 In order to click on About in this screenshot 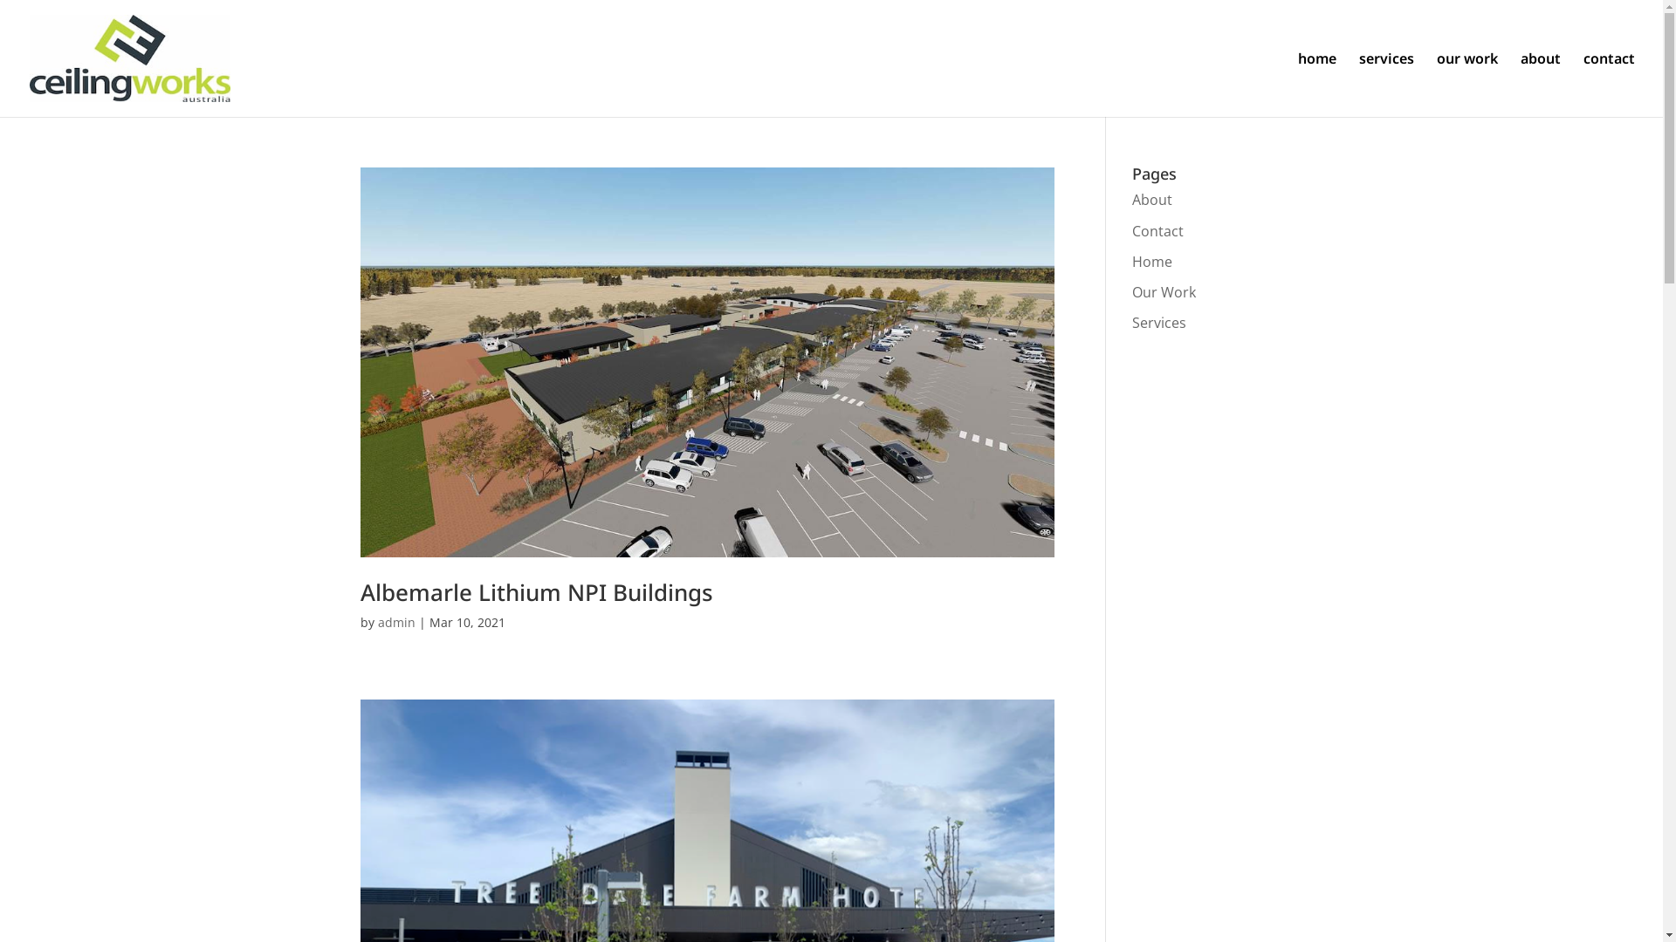, I will do `click(1152, 200)`.